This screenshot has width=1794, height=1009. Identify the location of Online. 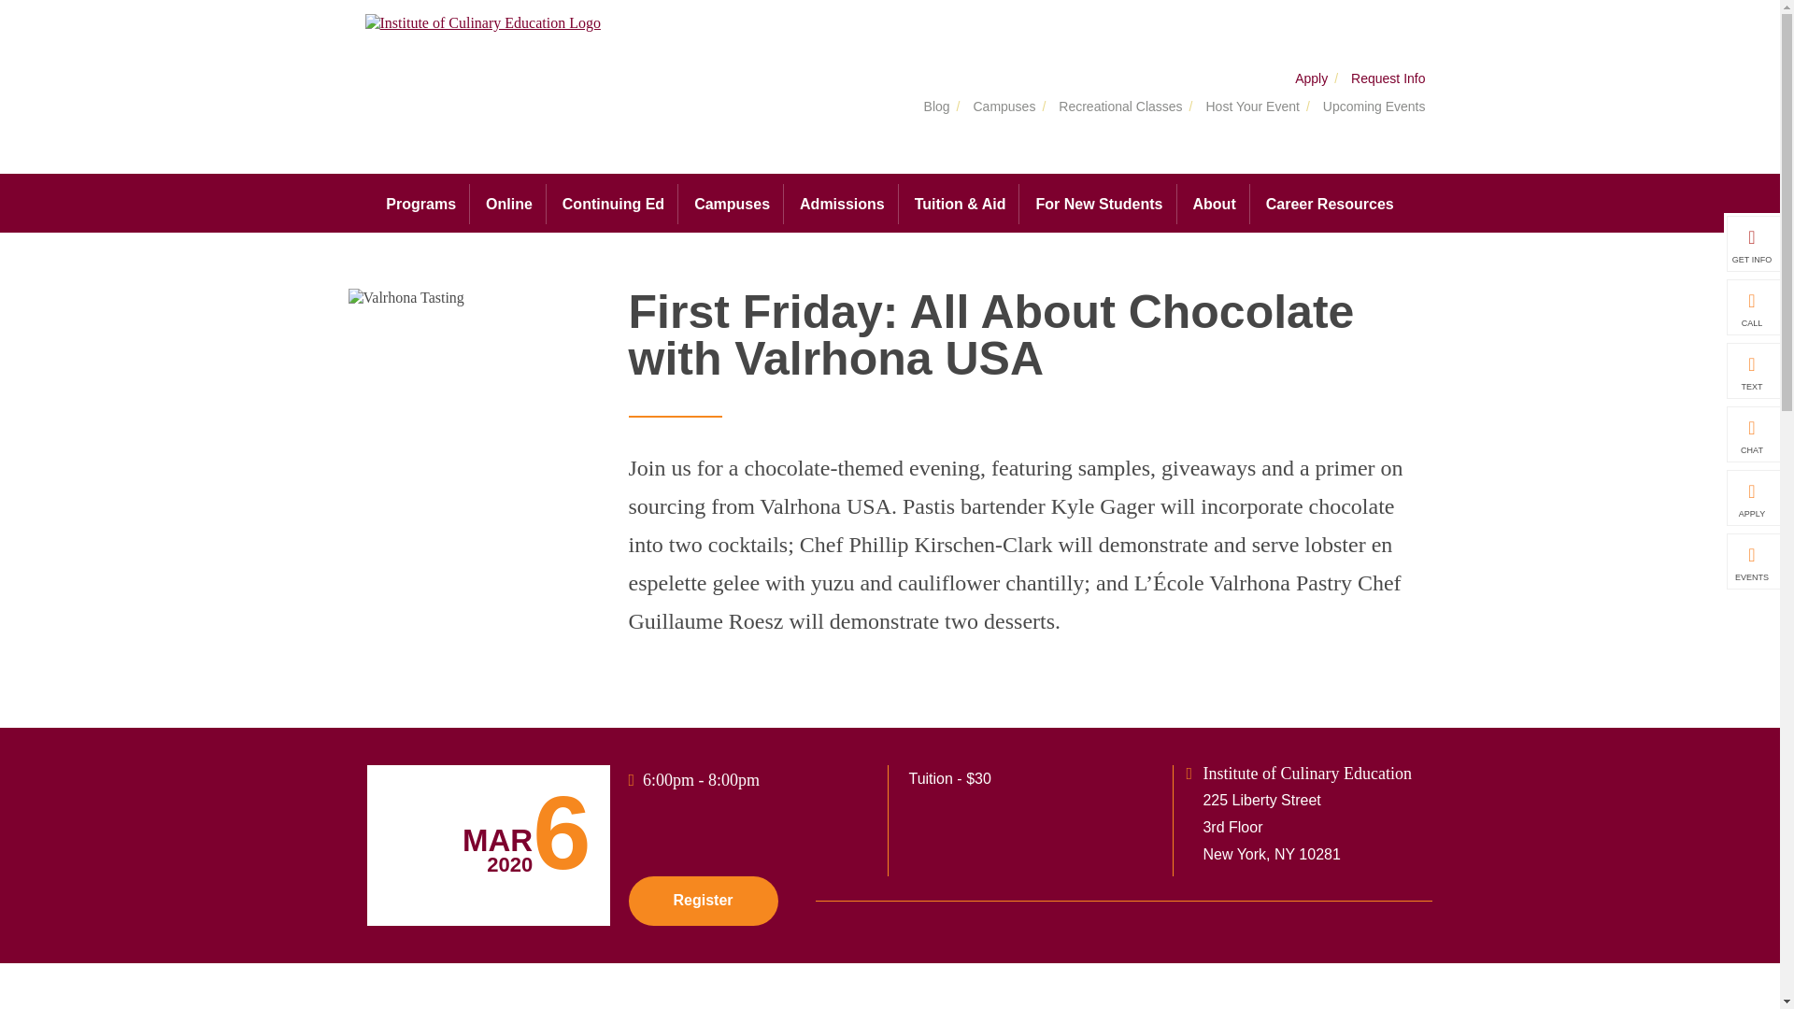
(508, 204).